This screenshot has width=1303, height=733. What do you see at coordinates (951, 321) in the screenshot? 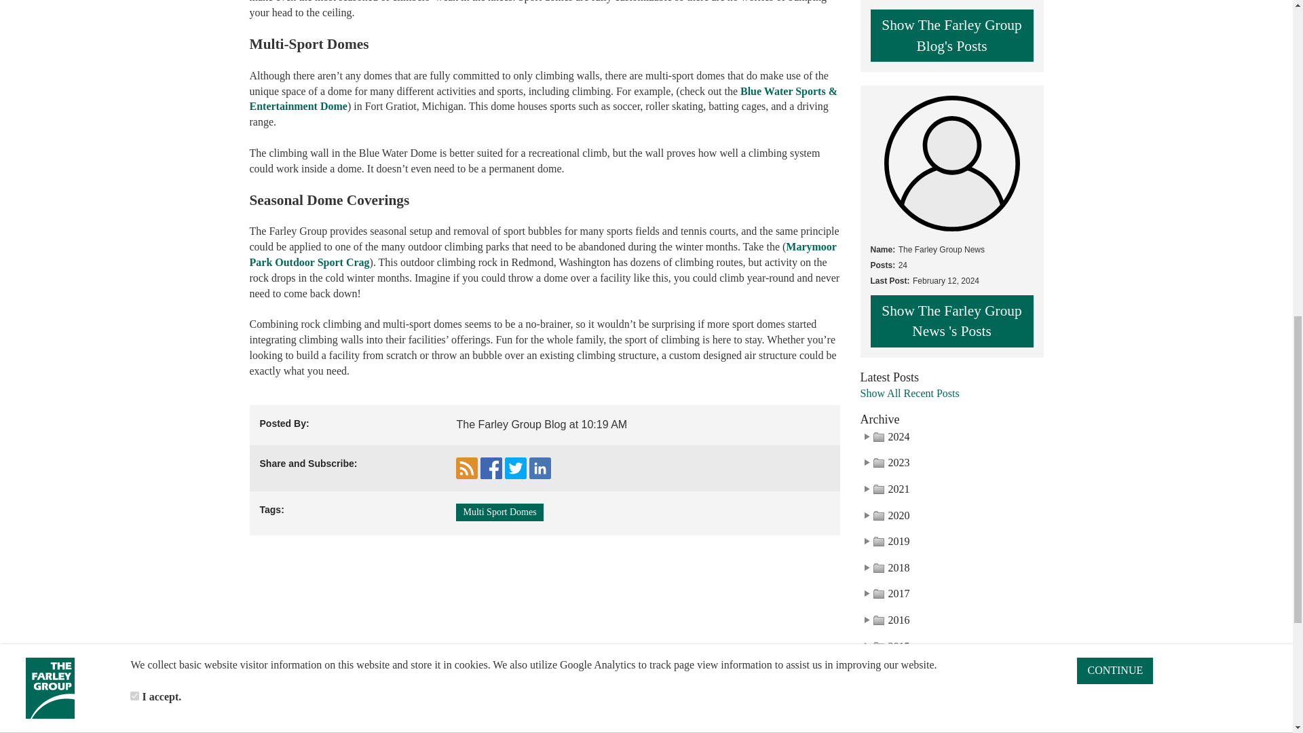
I see `Show The Farley Group News 's Posts` at bounding box center [951, 321].